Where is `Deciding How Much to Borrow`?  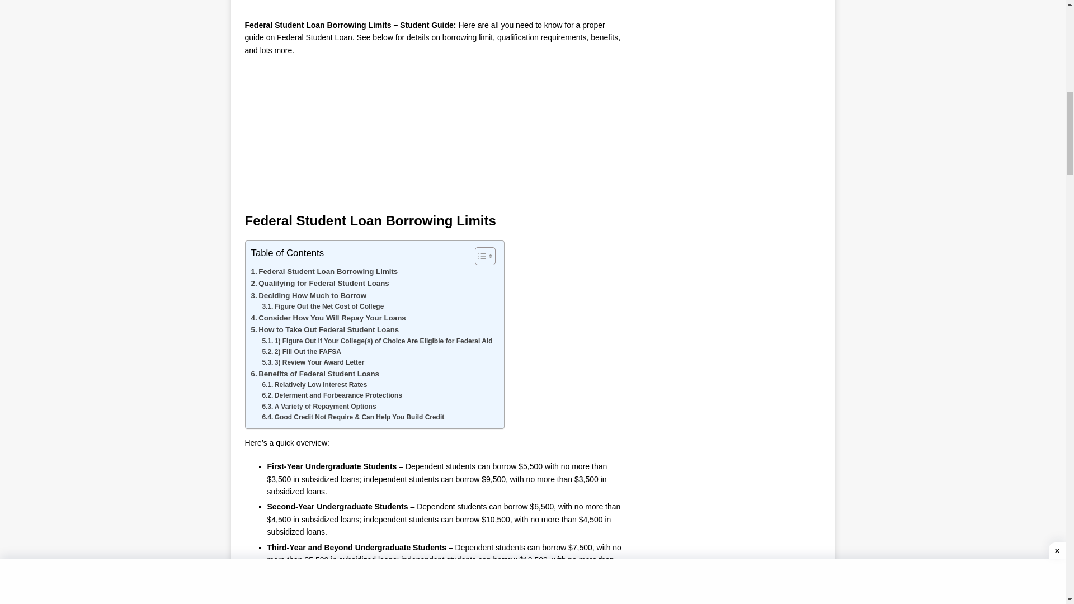 Deciding How Much to Borrow is located at coordinates (308, 295).